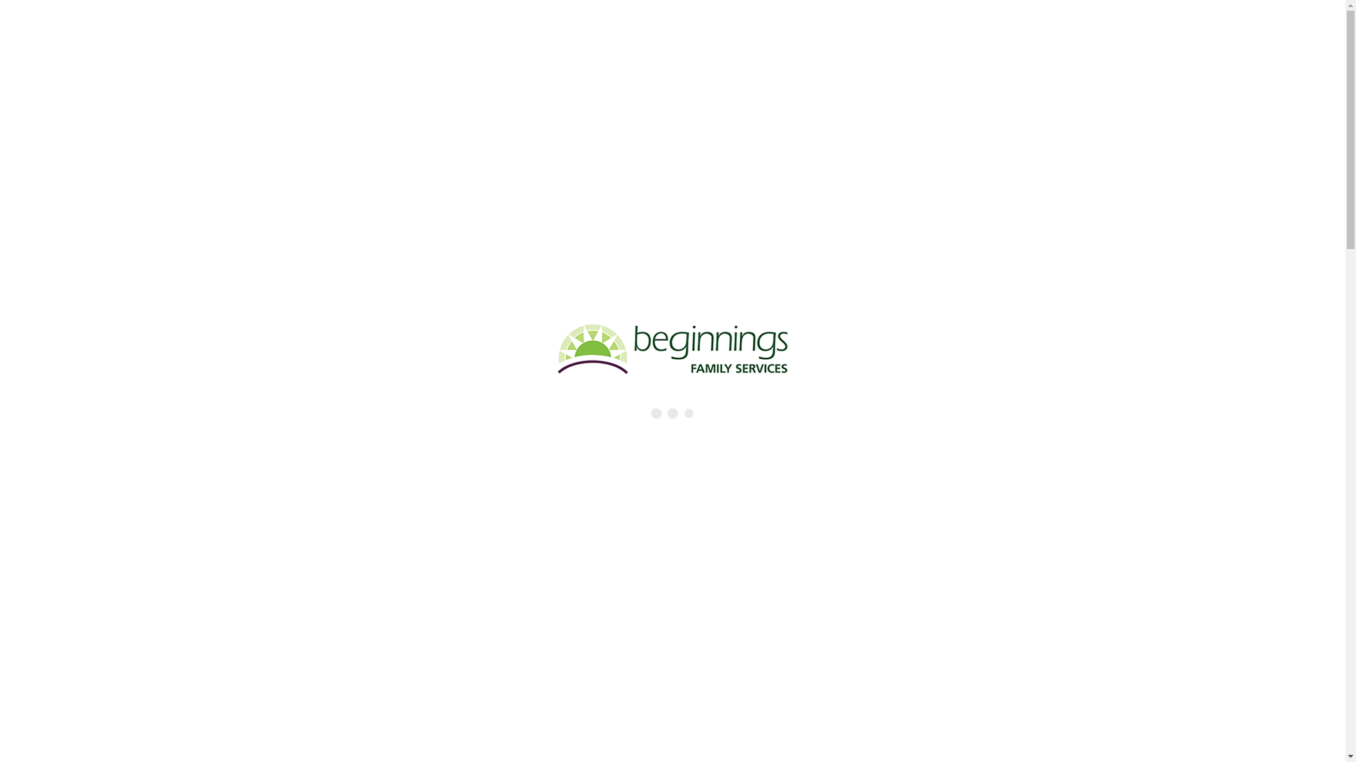  Describe the element at coordinates (321, 21) in the screenshot. I see `DONATE TODAY` at that location.